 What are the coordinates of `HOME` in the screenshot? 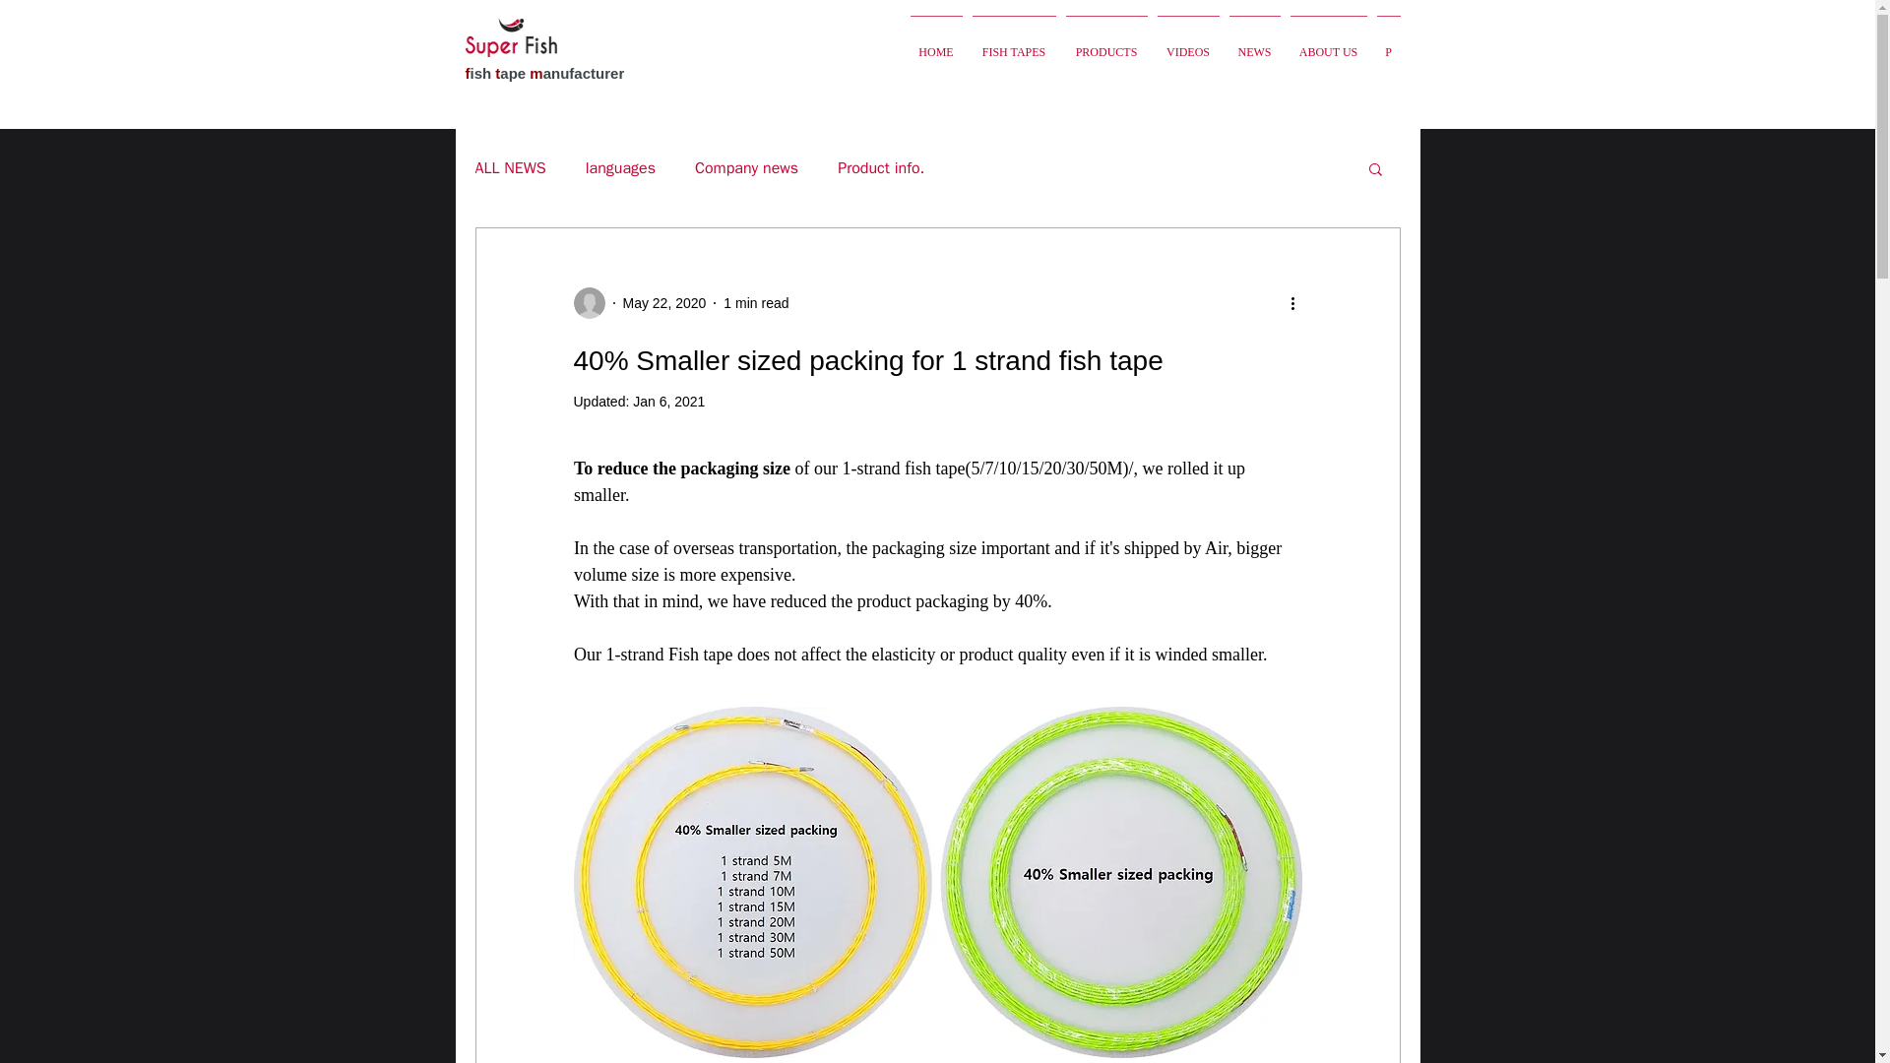 It's located at (936, 43).